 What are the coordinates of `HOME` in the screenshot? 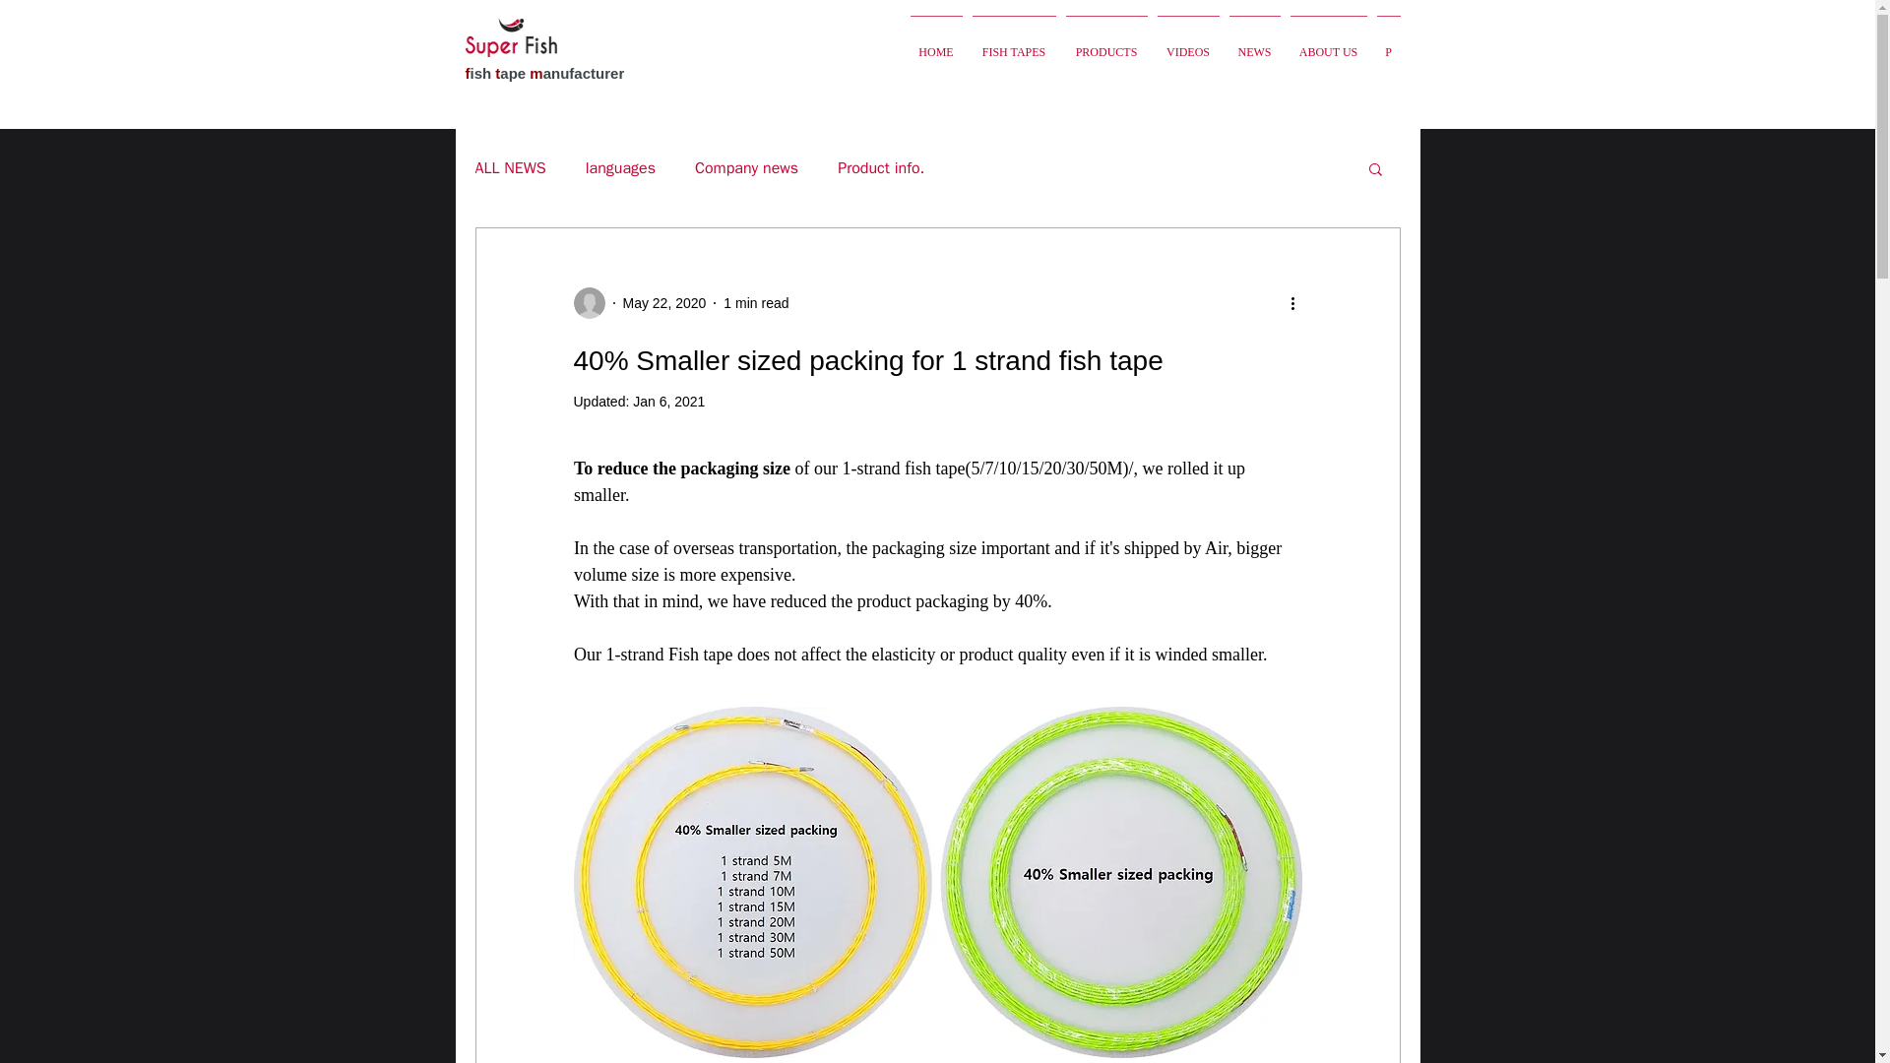 It's located at (936, 43).